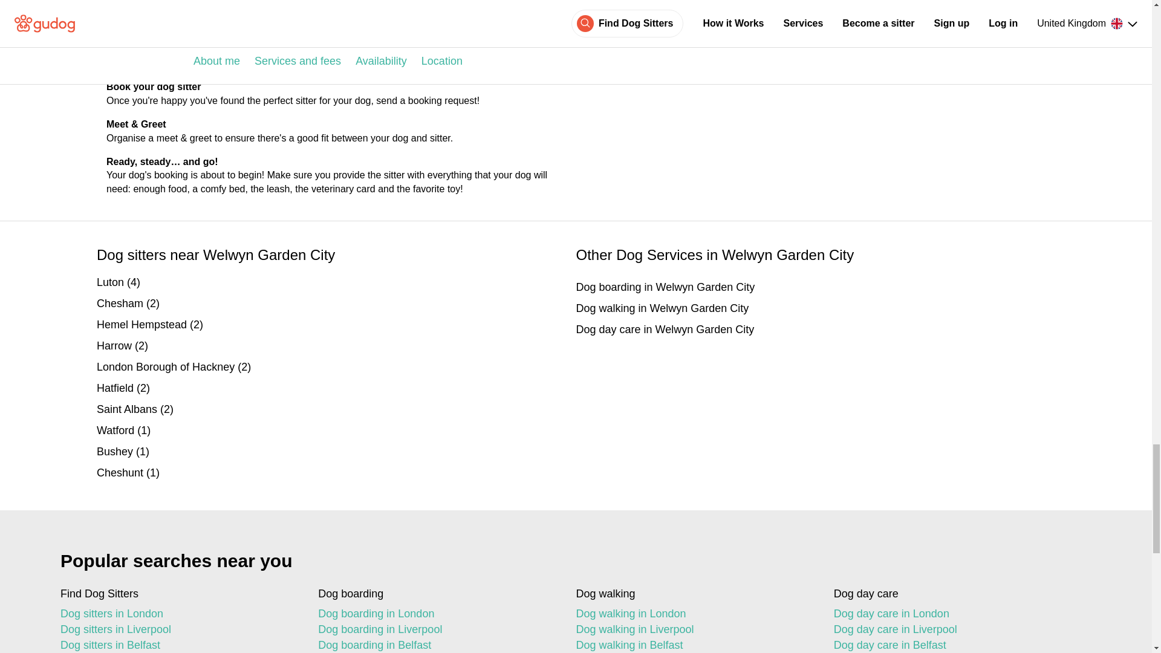  Describe the element at coordinates (336, 368) in the screenshot. I see `Dog boarding London Borough of Hackney` at that location.